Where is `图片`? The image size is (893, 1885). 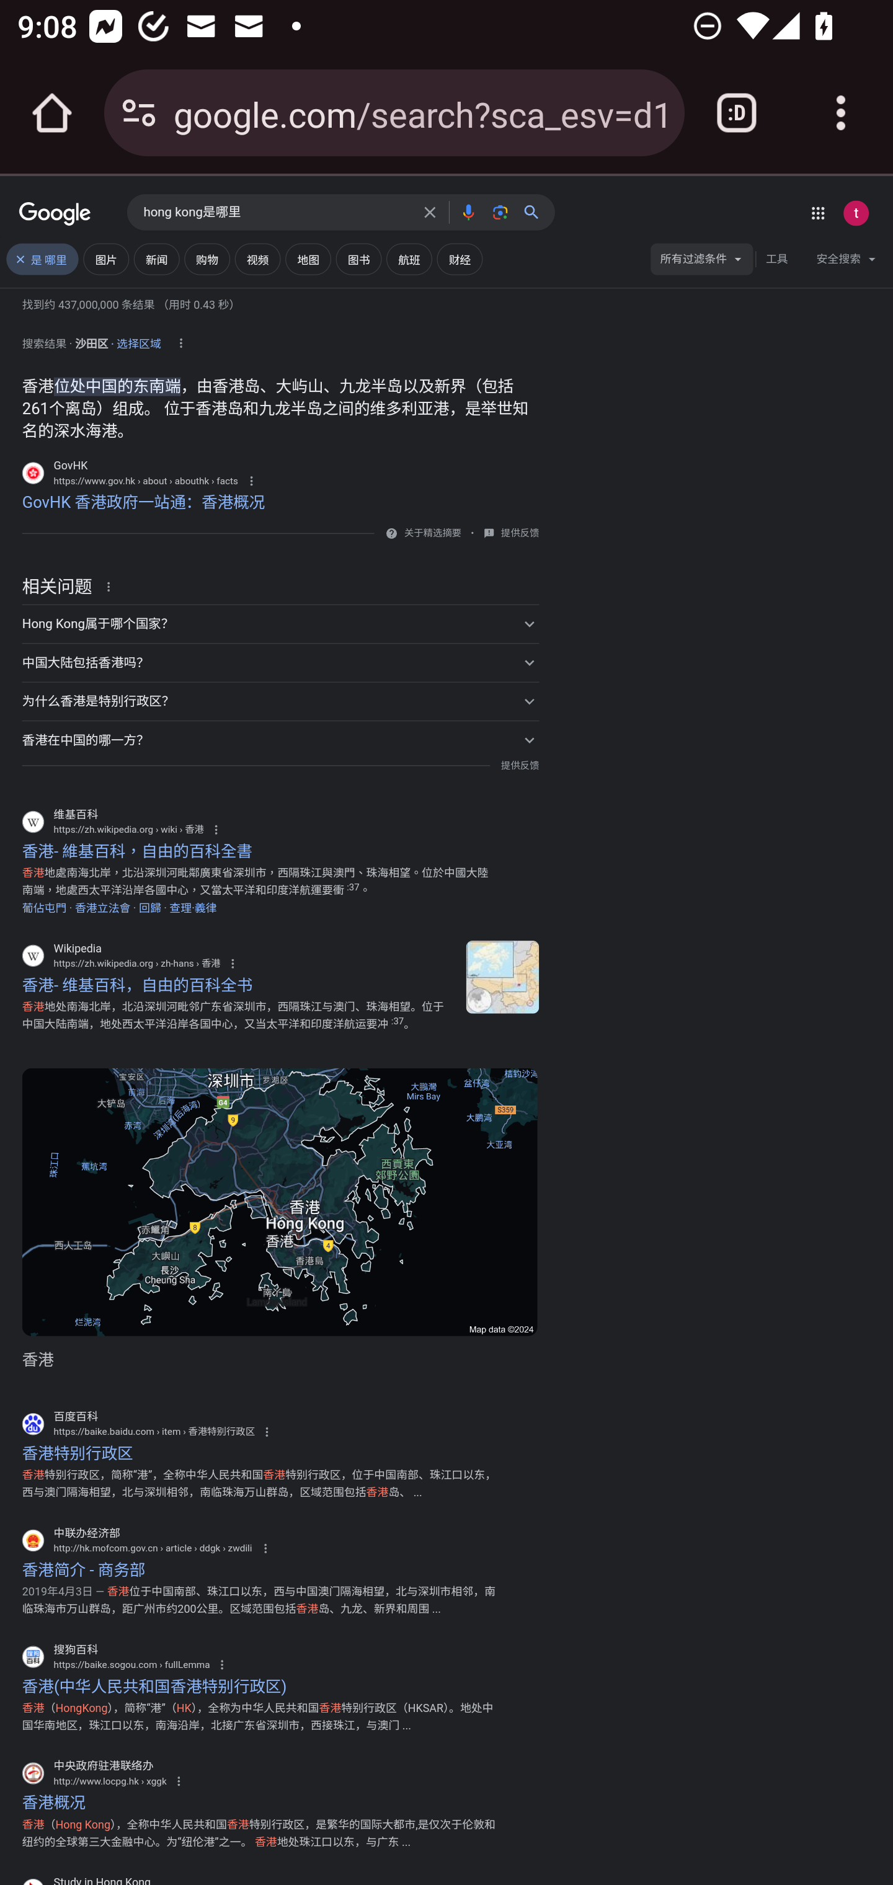 图片 is located at coordinates (105, 259).